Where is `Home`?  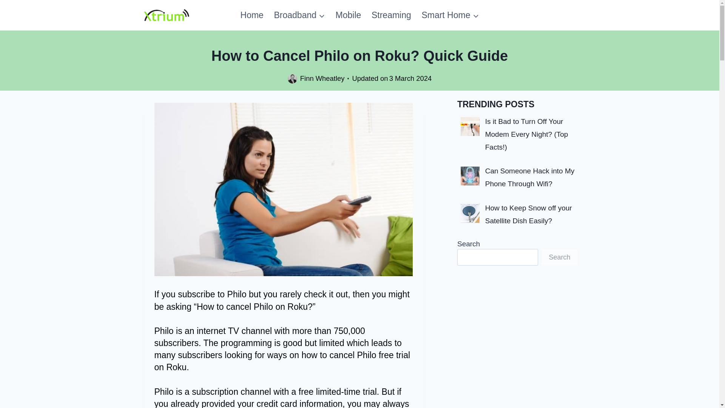 Home is located at coordinates (252, 15).